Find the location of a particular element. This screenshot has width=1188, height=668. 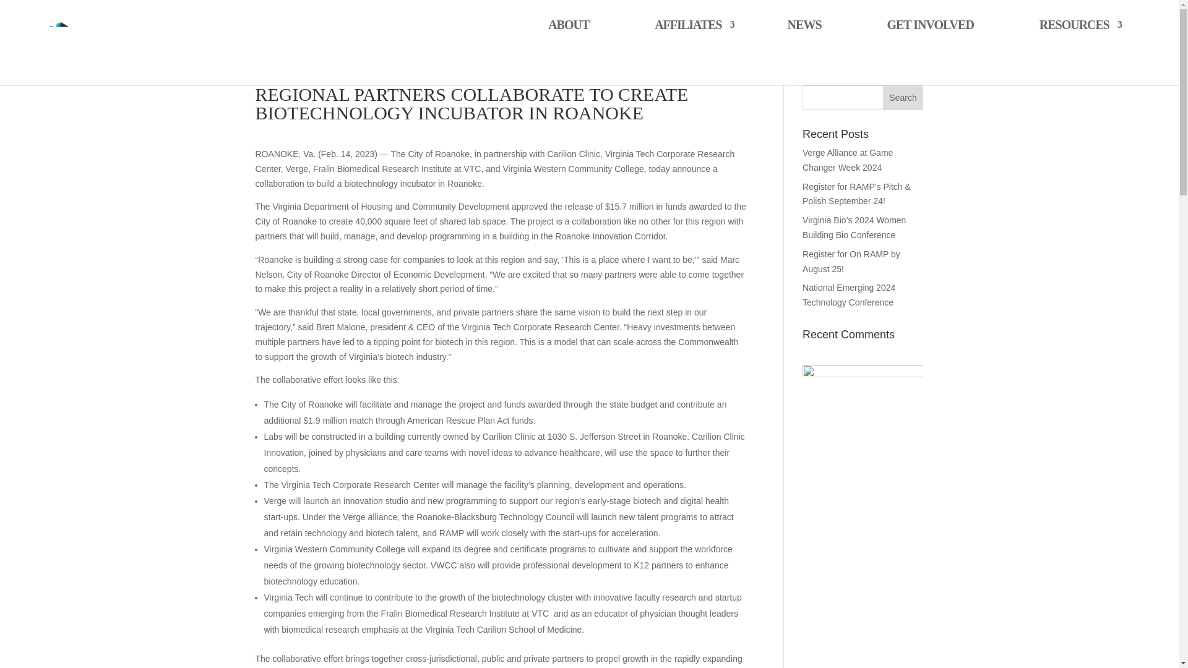

Register for On RAMP by August 25! is located at coordinates (851, 261).